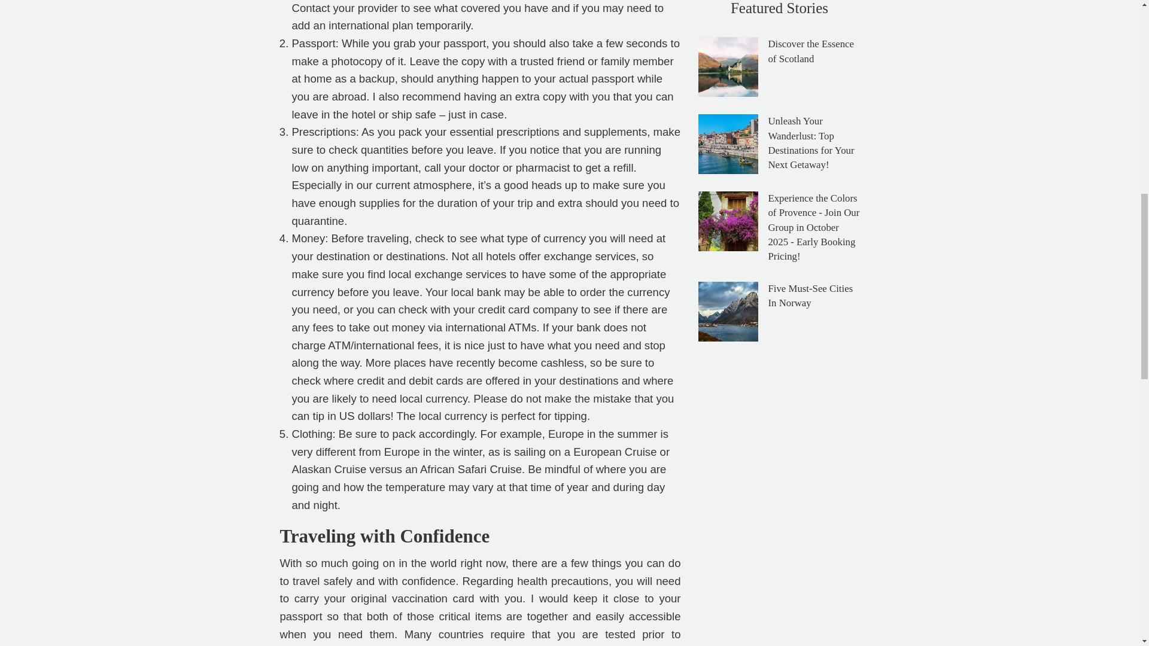 The height and width of the screenshot is (646, 1149). What do you see at coordinates (810, 50) in the screenshot?
I see `Discover the Essence of Scotland` at bounding box center [810, 50].